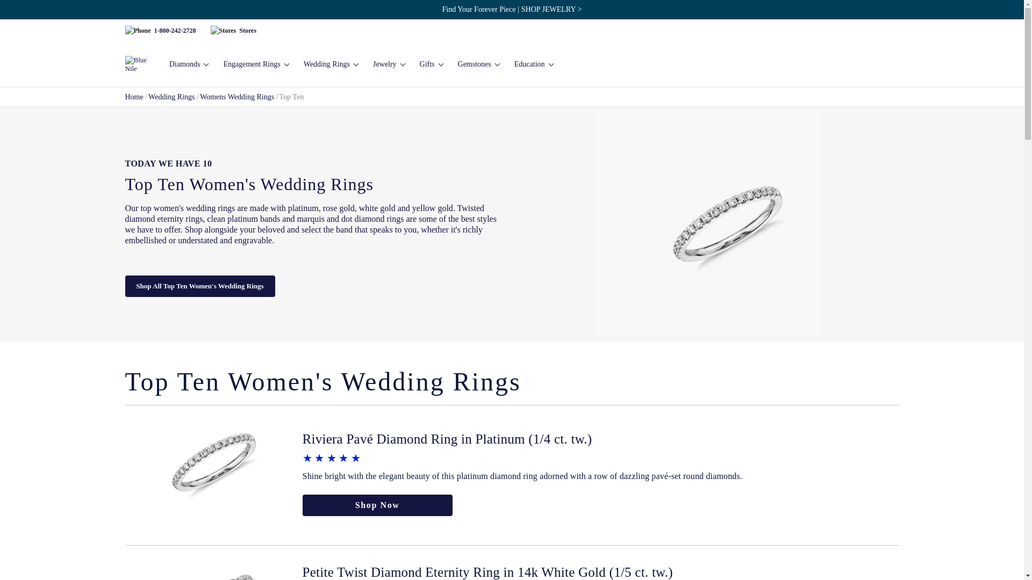 The width and height of the screenshot is (1032, 580). What do you see at coordinates (199, 286) in the screenshot?
I see `Shop All Top Ten Women's Wedding Rings` at bounding box center [199, 286].